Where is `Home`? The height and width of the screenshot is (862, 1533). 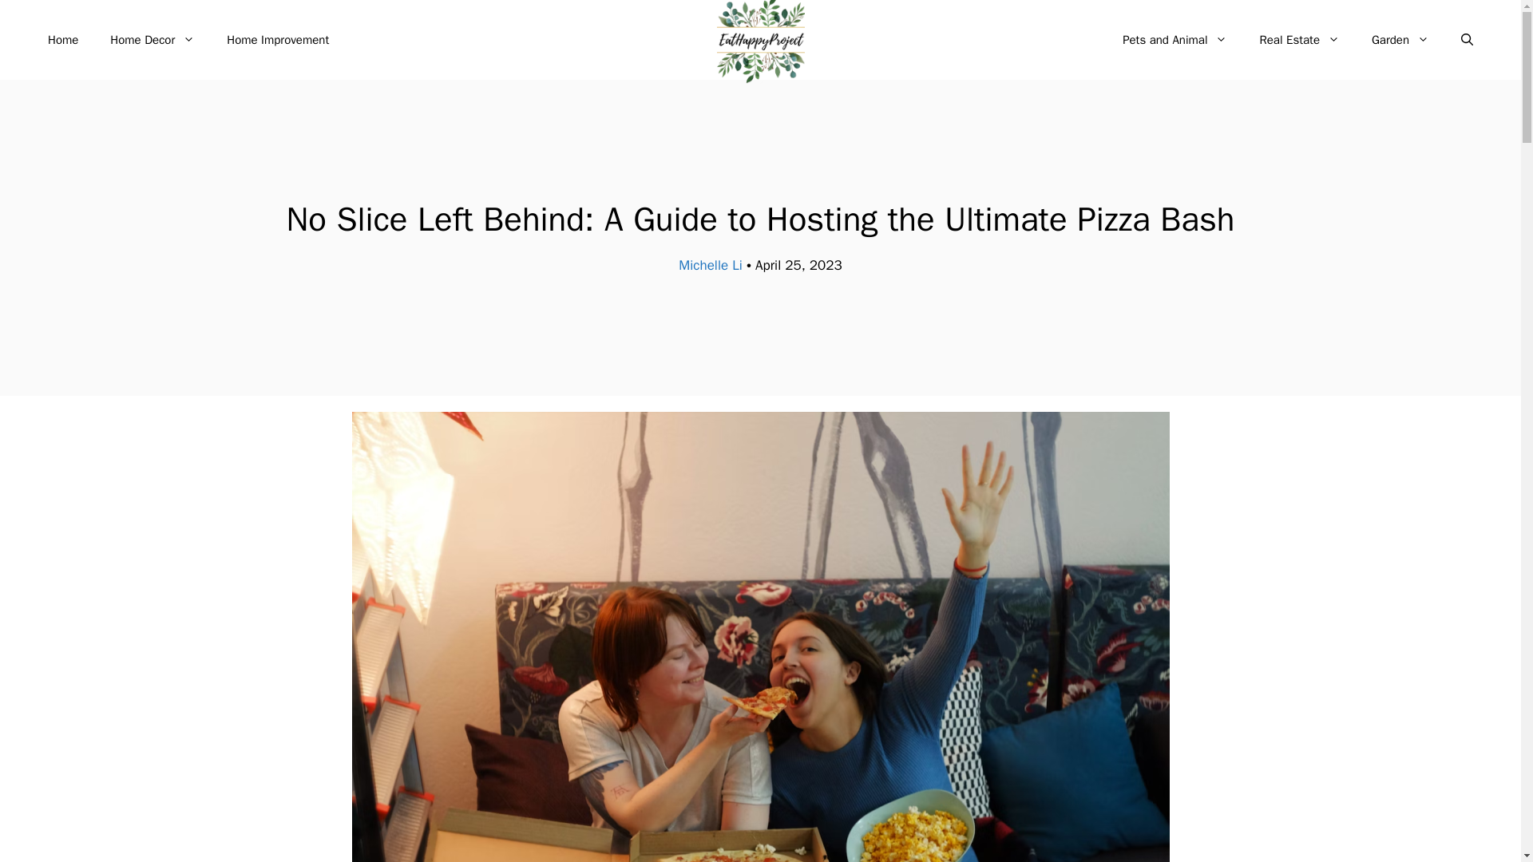 Home is located at coordinates (62, 40).